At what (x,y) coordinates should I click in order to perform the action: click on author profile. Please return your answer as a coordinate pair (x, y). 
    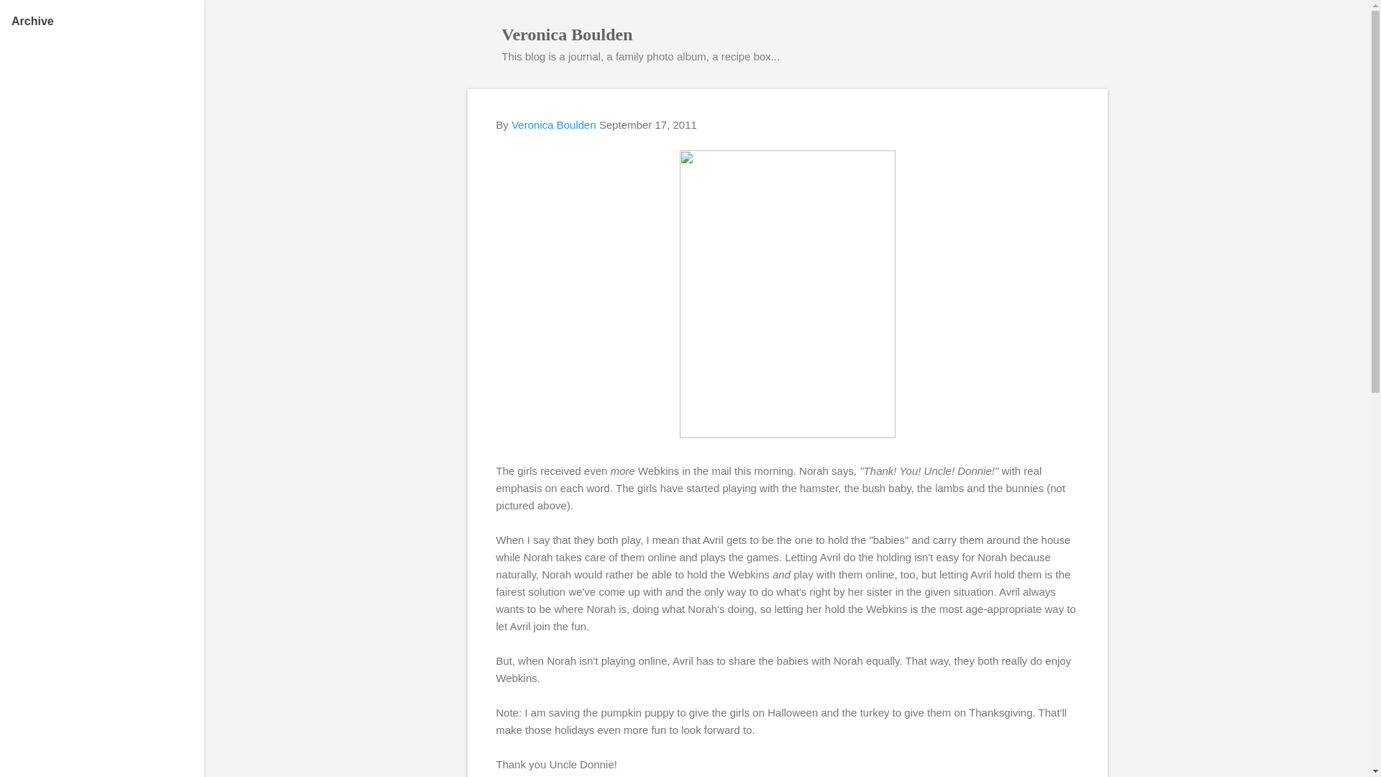
    Looking at the image, I should click on (554, 125).